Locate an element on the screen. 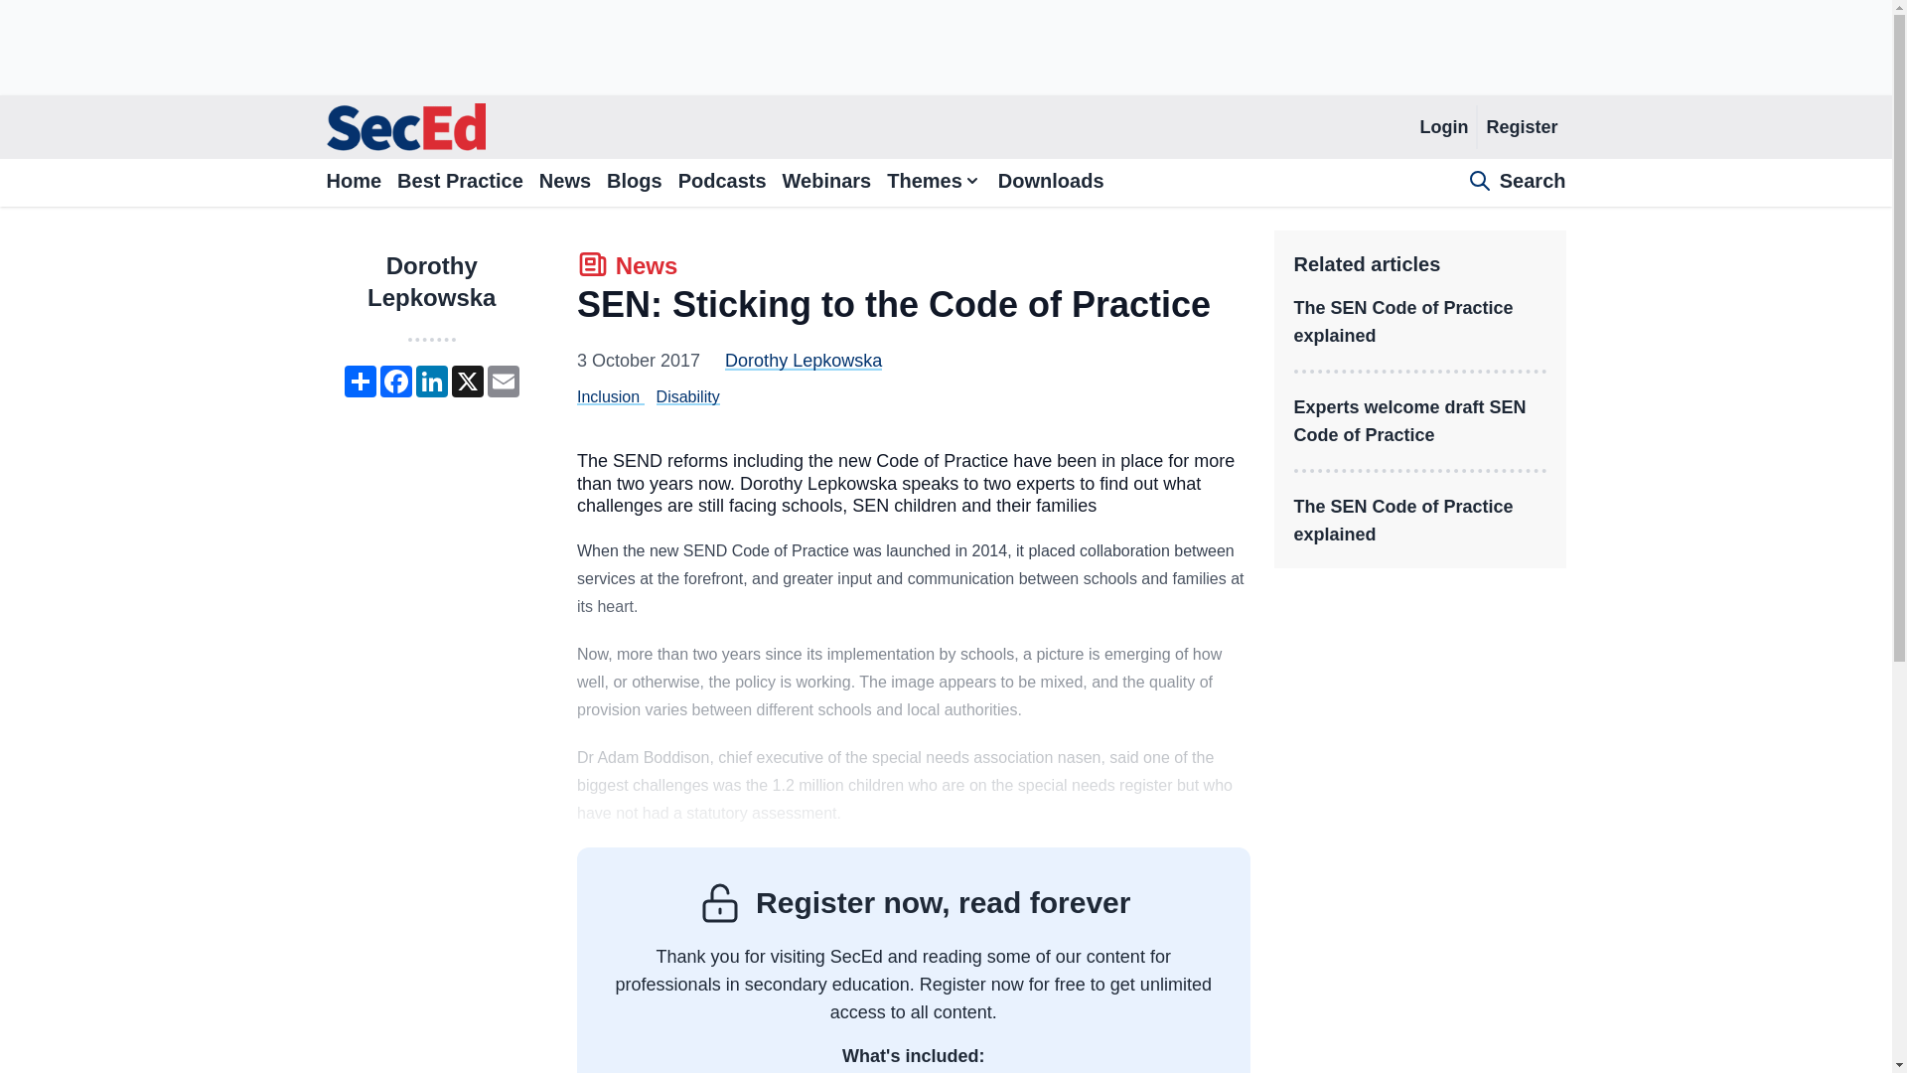 Image resolution: width=1907 pixels, height=1073 pixels. Dorothy Lepkowska is located at coordinates (608, 396).